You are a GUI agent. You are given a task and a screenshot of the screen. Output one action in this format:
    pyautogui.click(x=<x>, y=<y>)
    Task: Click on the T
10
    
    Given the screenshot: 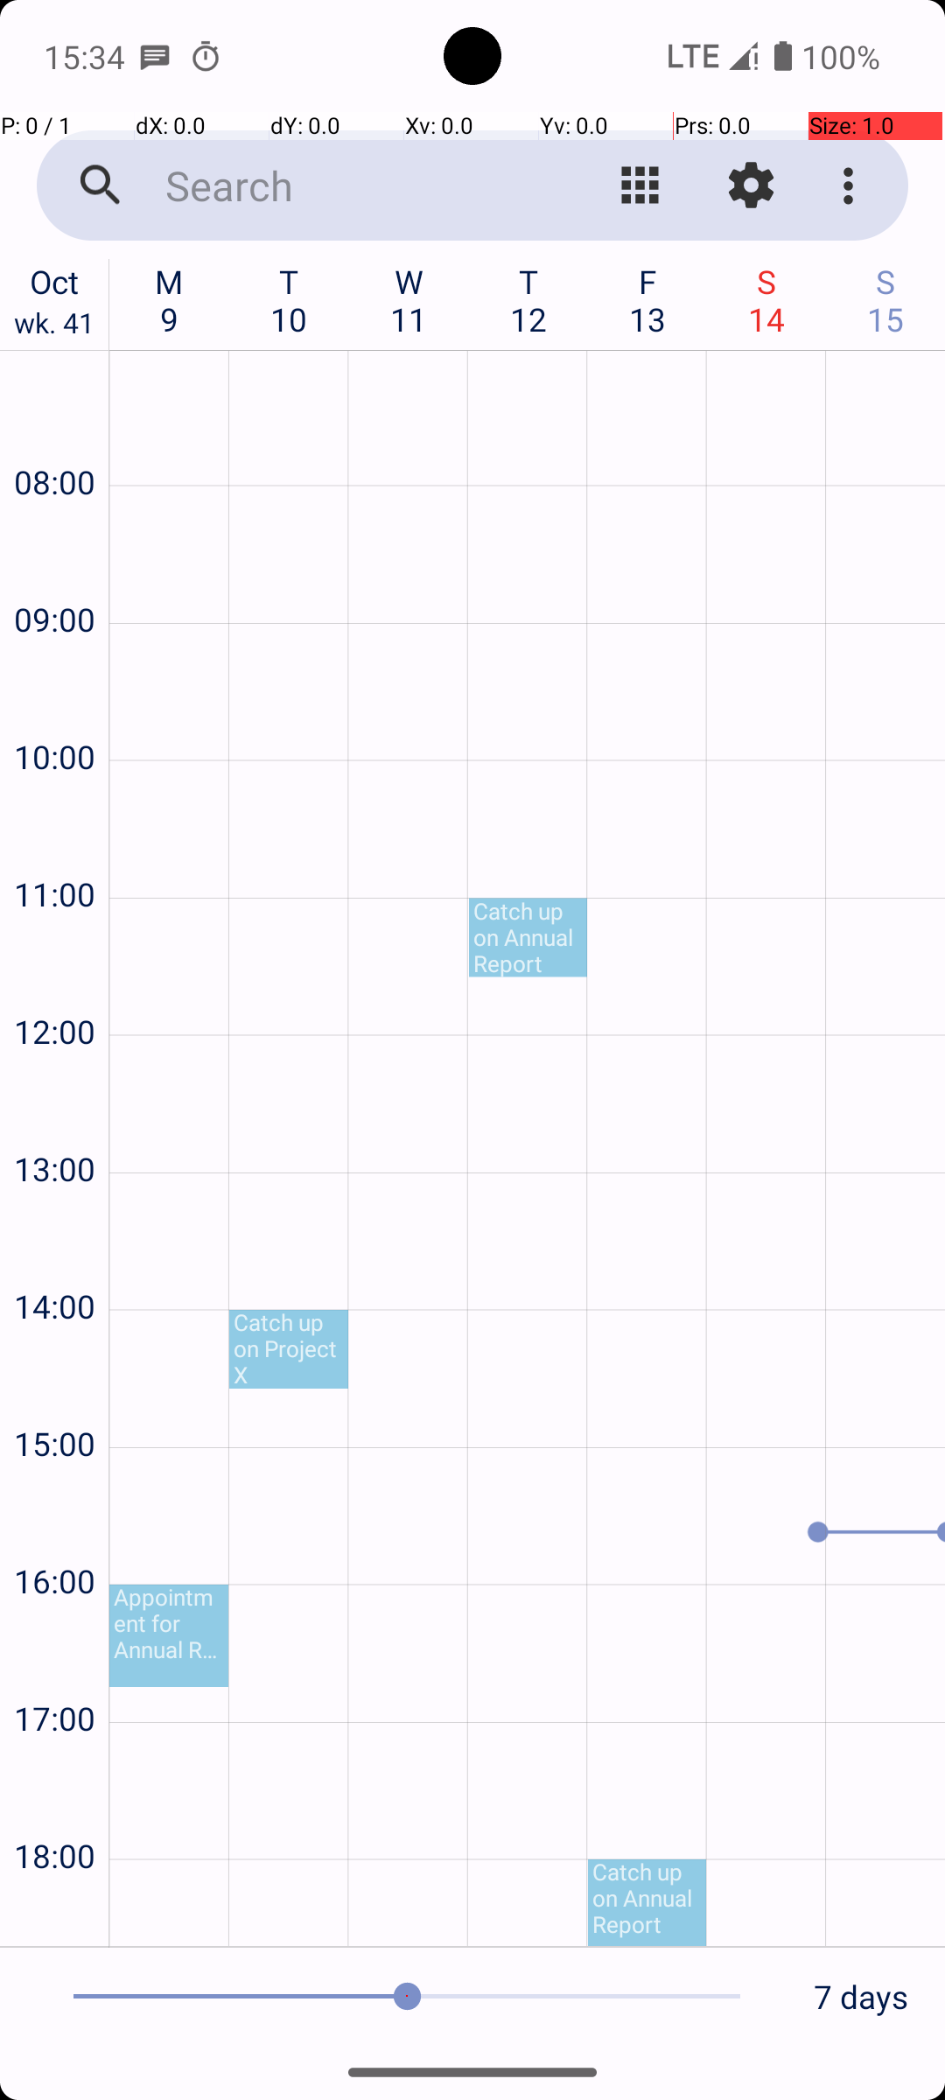 What is the action you would take?
    pyautogui.click(x=289, y=300)
    